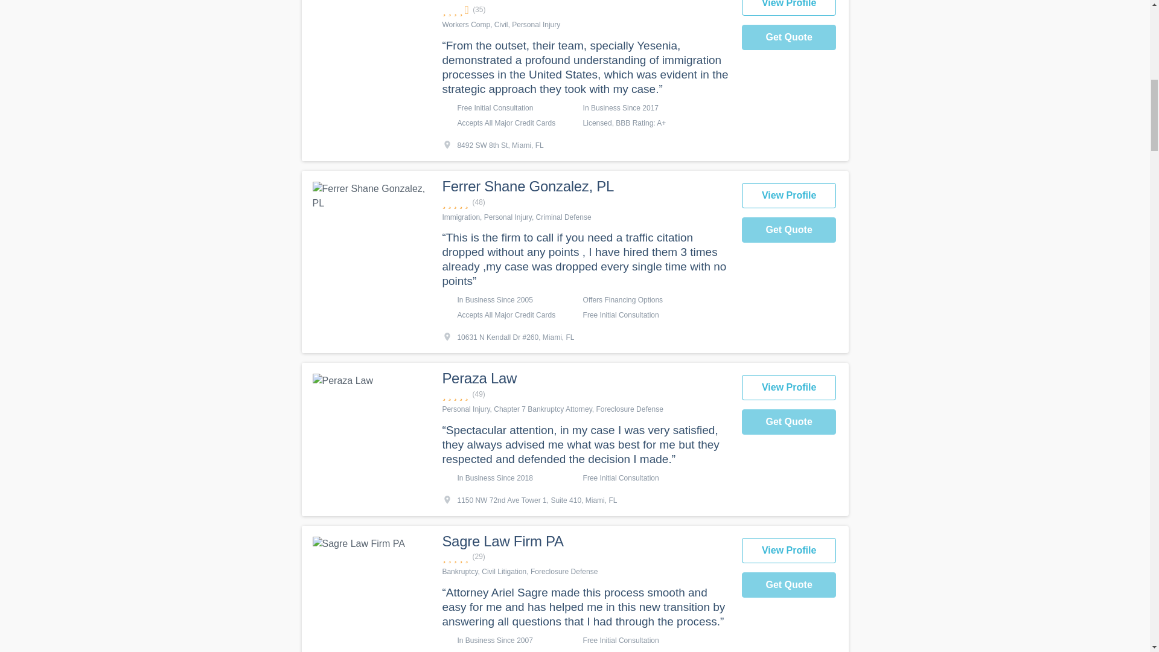  What do you see at coordinates (585, 394) in the screenshot?
I see `5.0` at bounding box center [585, 394].